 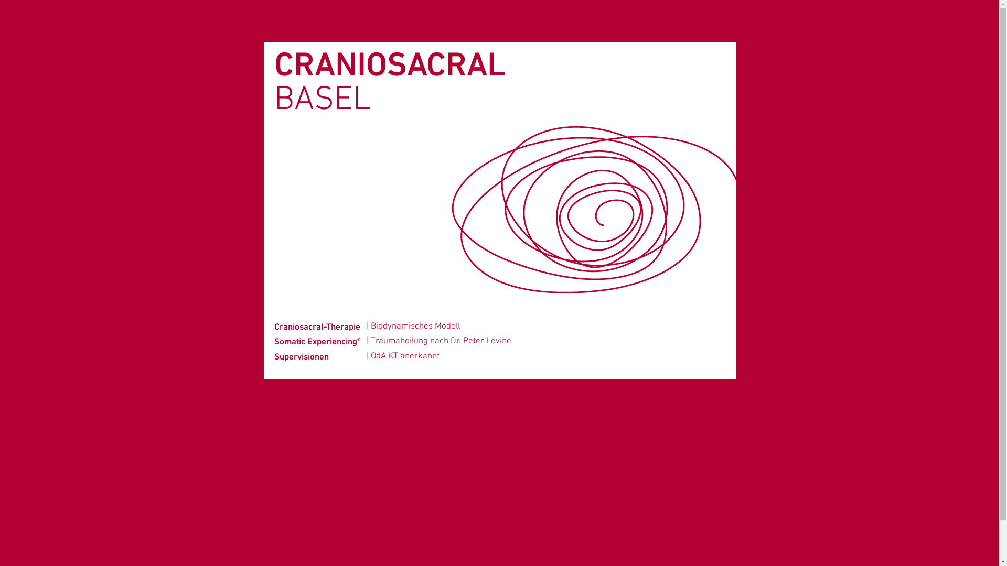 I want to click on CRANIOSACRAL
BASEL, so click(x=389, y=84).